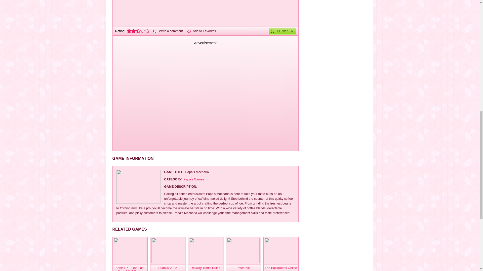 This screenshot has height=271, width=483. What do you see at coordinates (281, 267) in the screenshot?
I see `The Backrooms Online` at bounding box center [281, 267].